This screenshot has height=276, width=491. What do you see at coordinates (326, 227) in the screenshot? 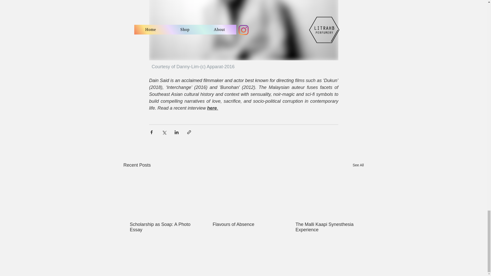
I see `The Malli Kaapi Synesthesia Experience` at bounding box center [326, 227].